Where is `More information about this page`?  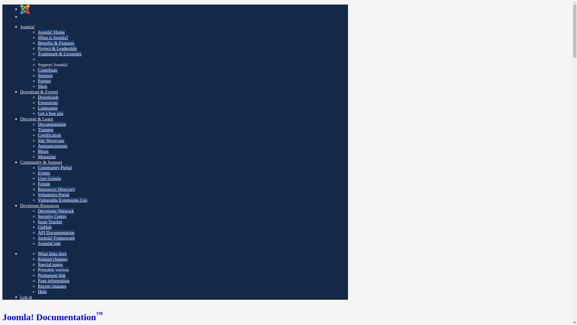
More information about this page is located at coordinates (53, 280).